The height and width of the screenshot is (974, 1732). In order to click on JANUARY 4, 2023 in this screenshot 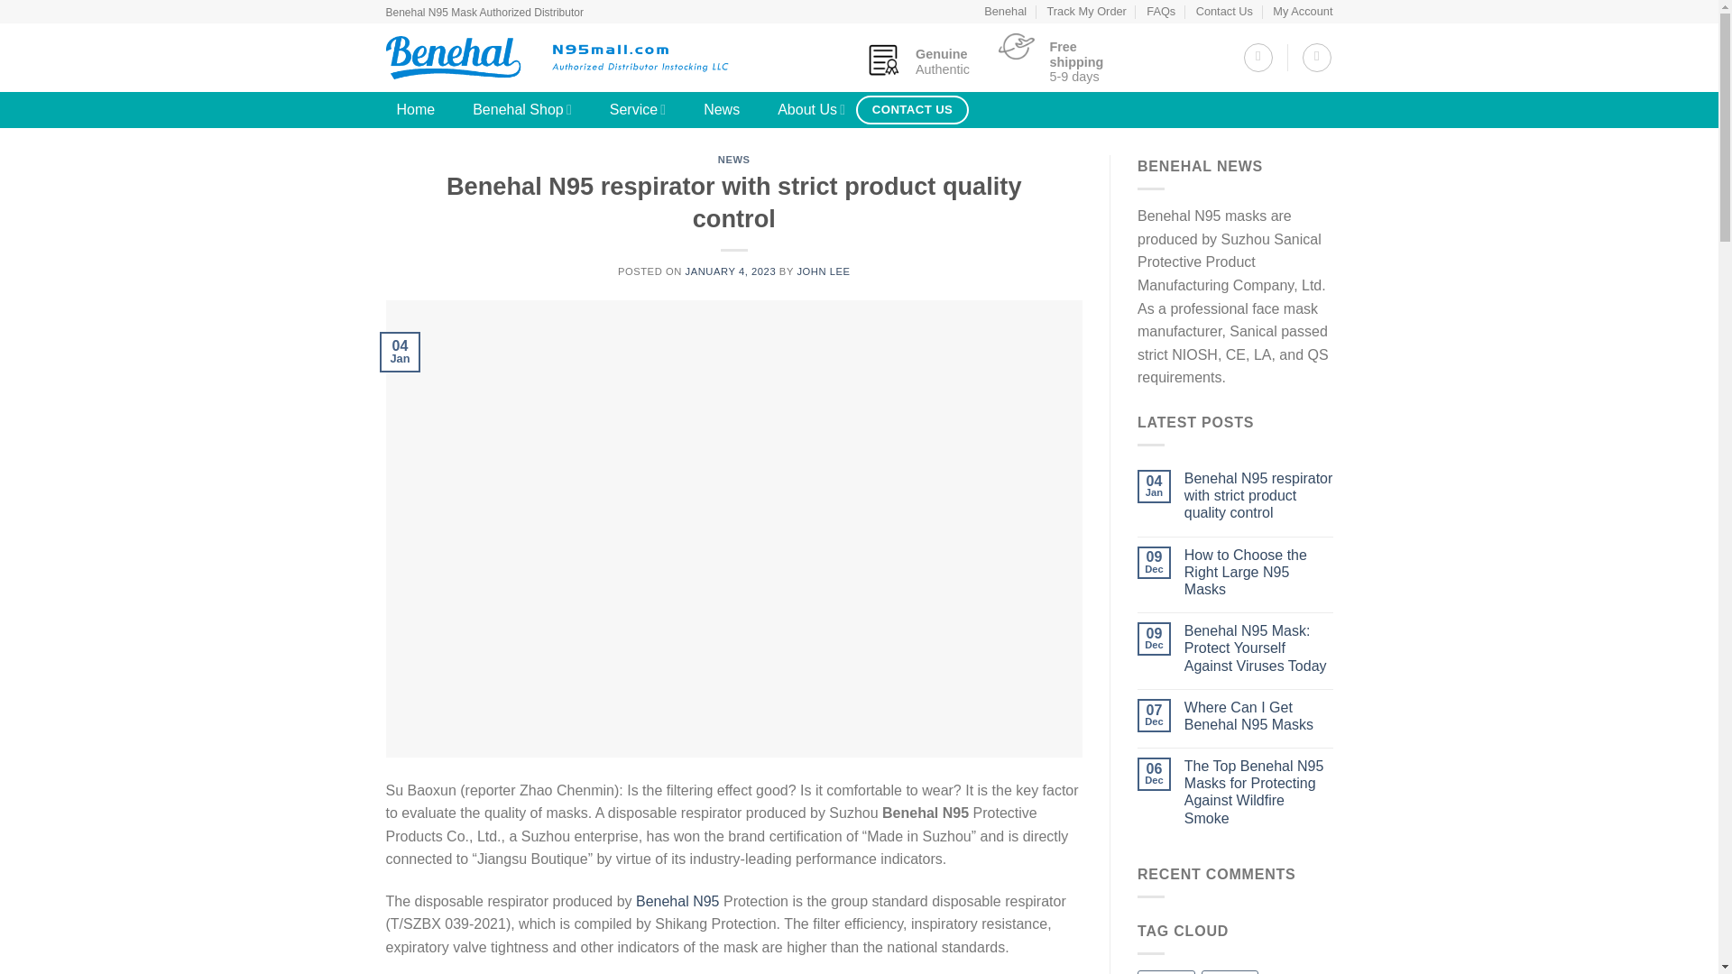, I will do `click(731, 271)`.